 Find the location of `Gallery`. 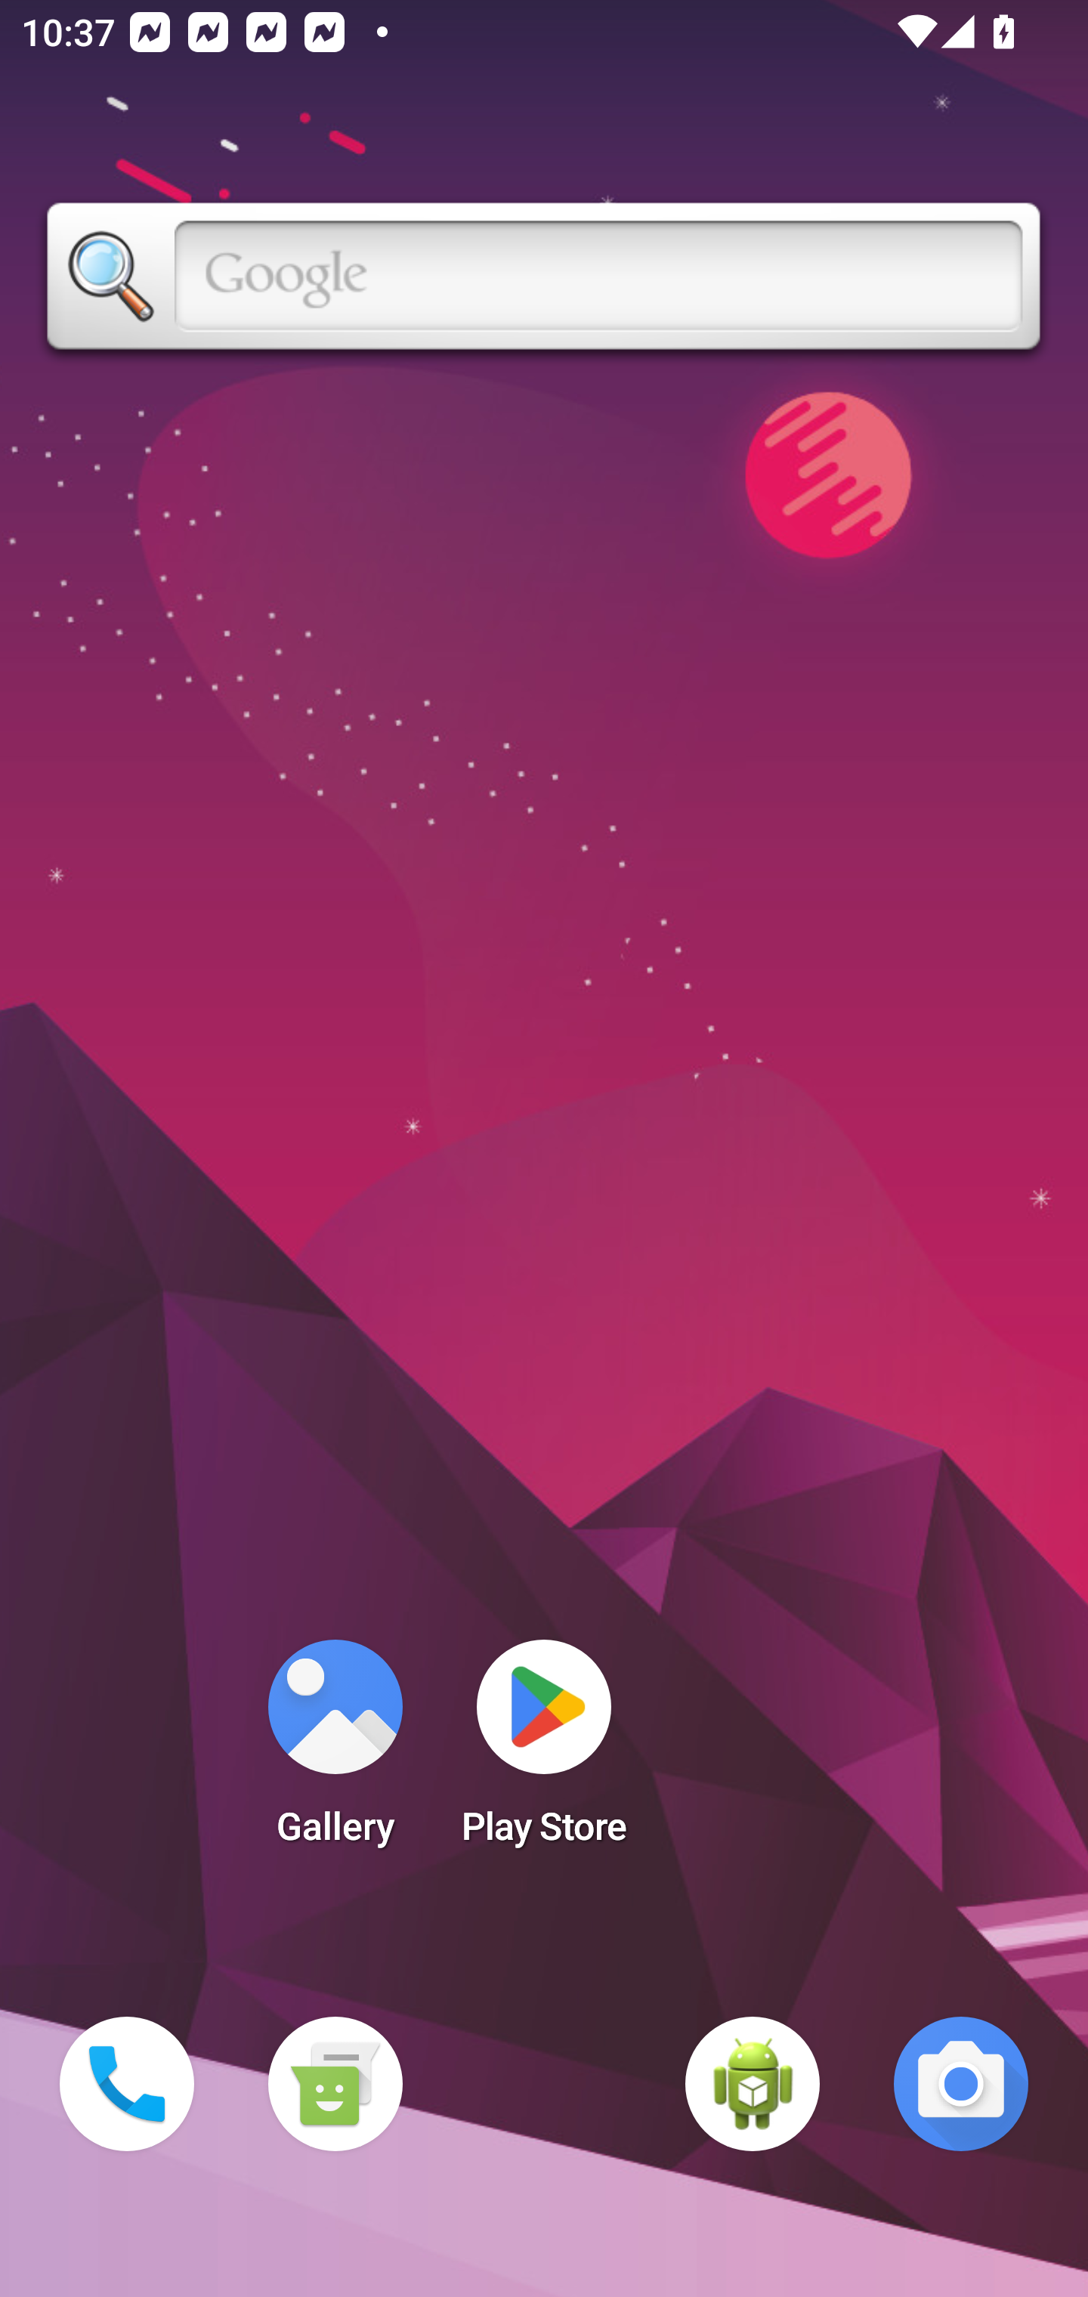

Gallery is located at coordinates (335, 1751).